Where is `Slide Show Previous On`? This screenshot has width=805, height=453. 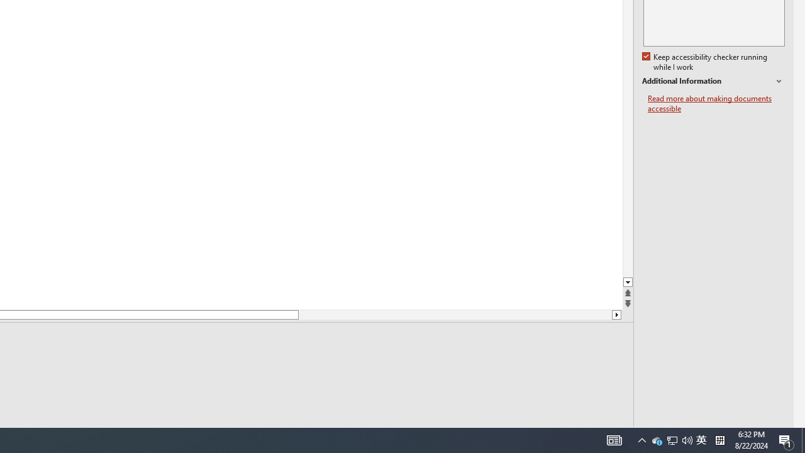 Slide Show Previous On is located at coordinates (541, 435).